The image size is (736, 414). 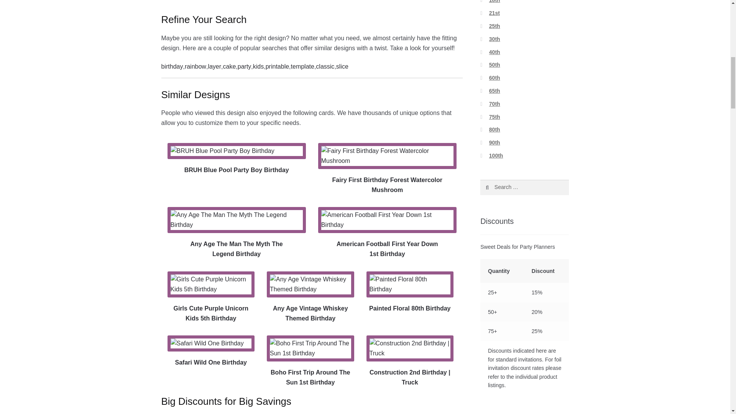 What do you see at coordinates (410, 292) in the screenshot?
I see `Painted Floral 80th Birthday` at bounding box center [410, 292].